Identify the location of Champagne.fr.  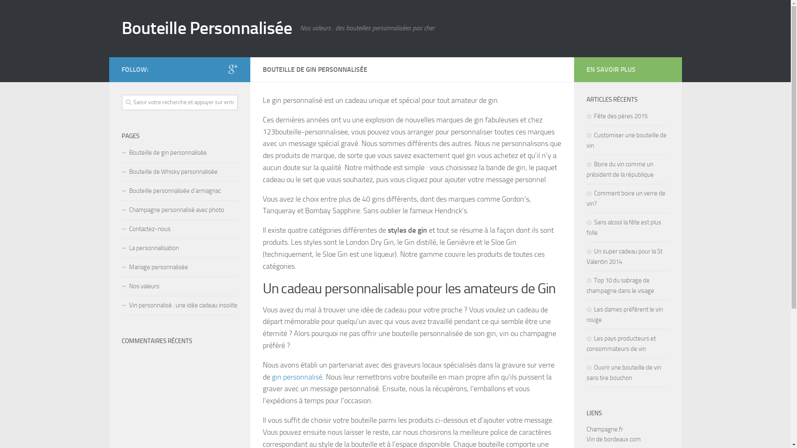
(604, 429).